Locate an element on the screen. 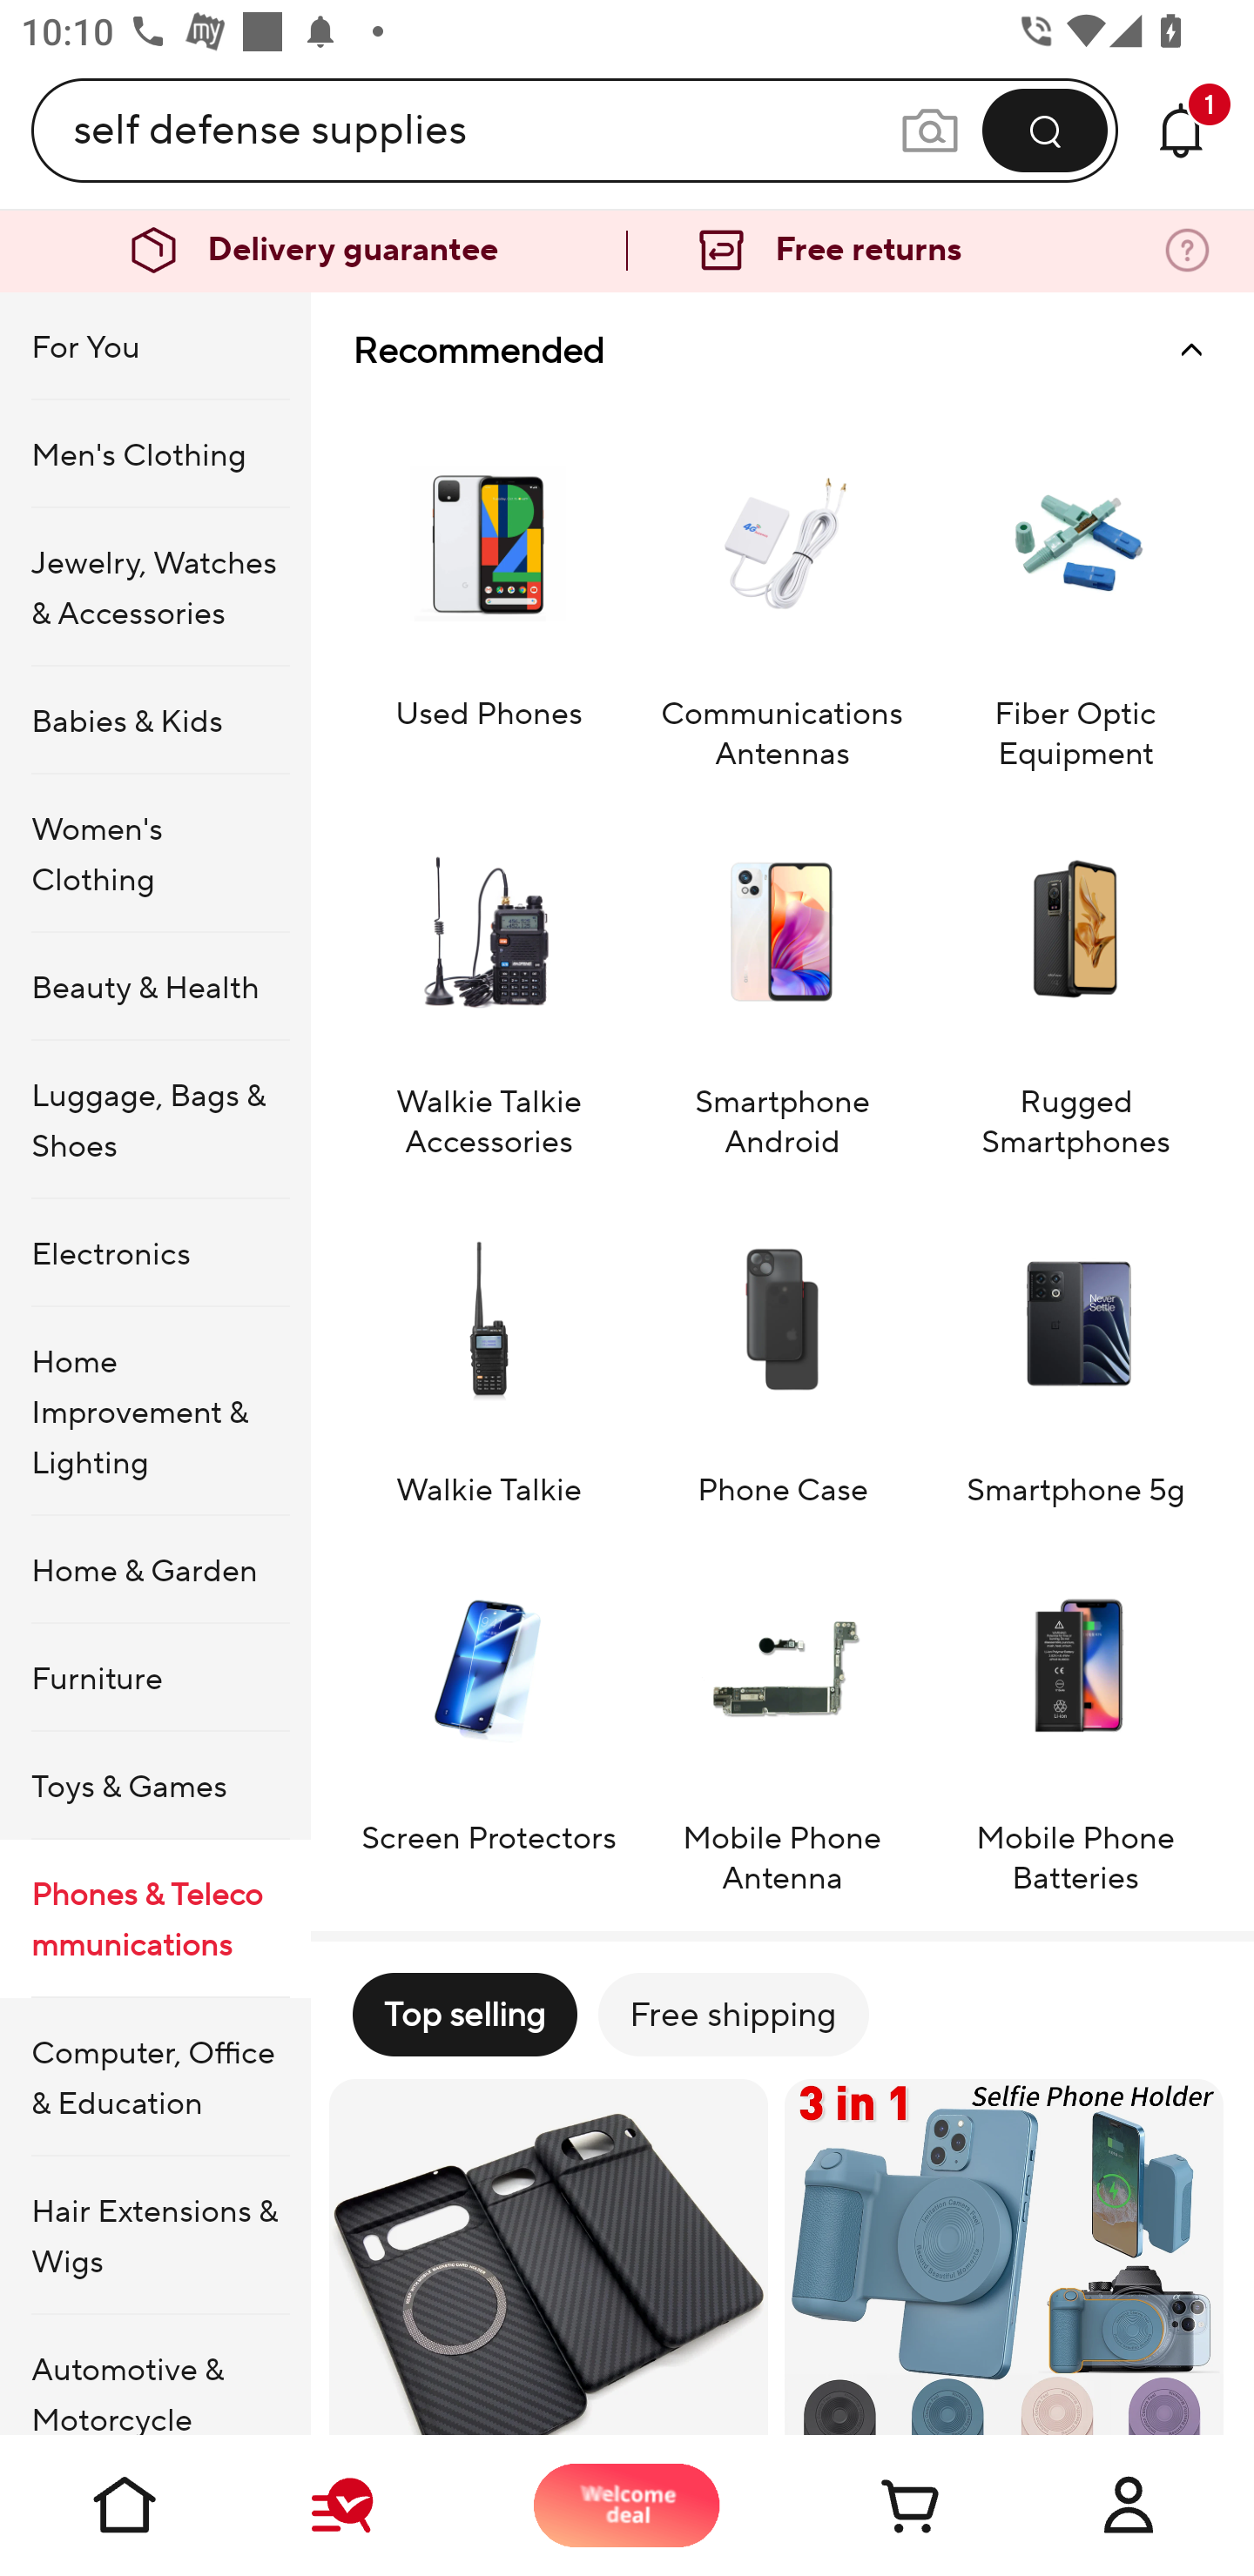 Image resolution: width=1254 pixels, height=2576 pixels. Luggage, Bags & Shoes is located at coordinates (155, 1120).